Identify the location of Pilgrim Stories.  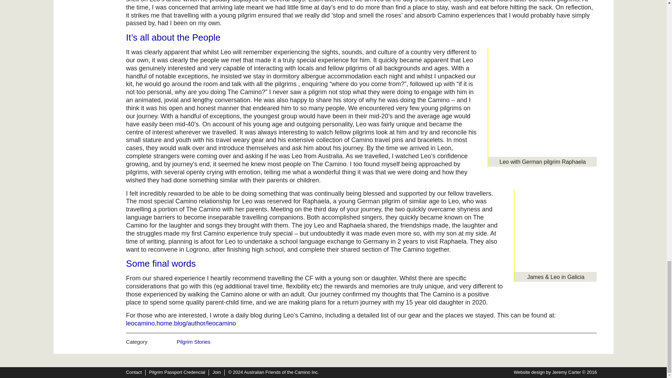
(194, 342).